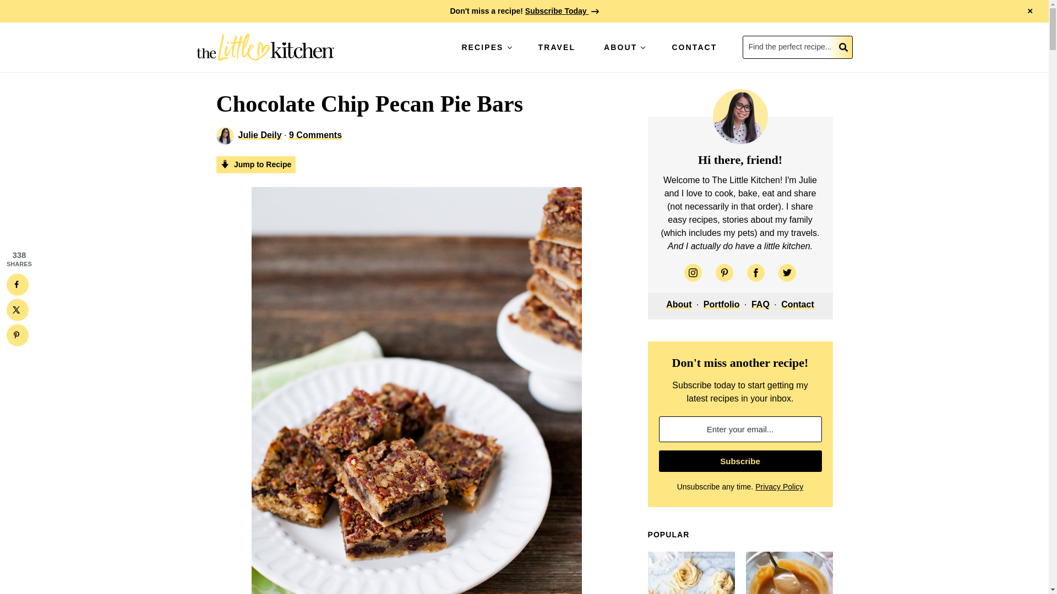 Image resolution: width=1057 pixels, height=594 pixels. I want to click on Subscribe Today, so click(562, 11).